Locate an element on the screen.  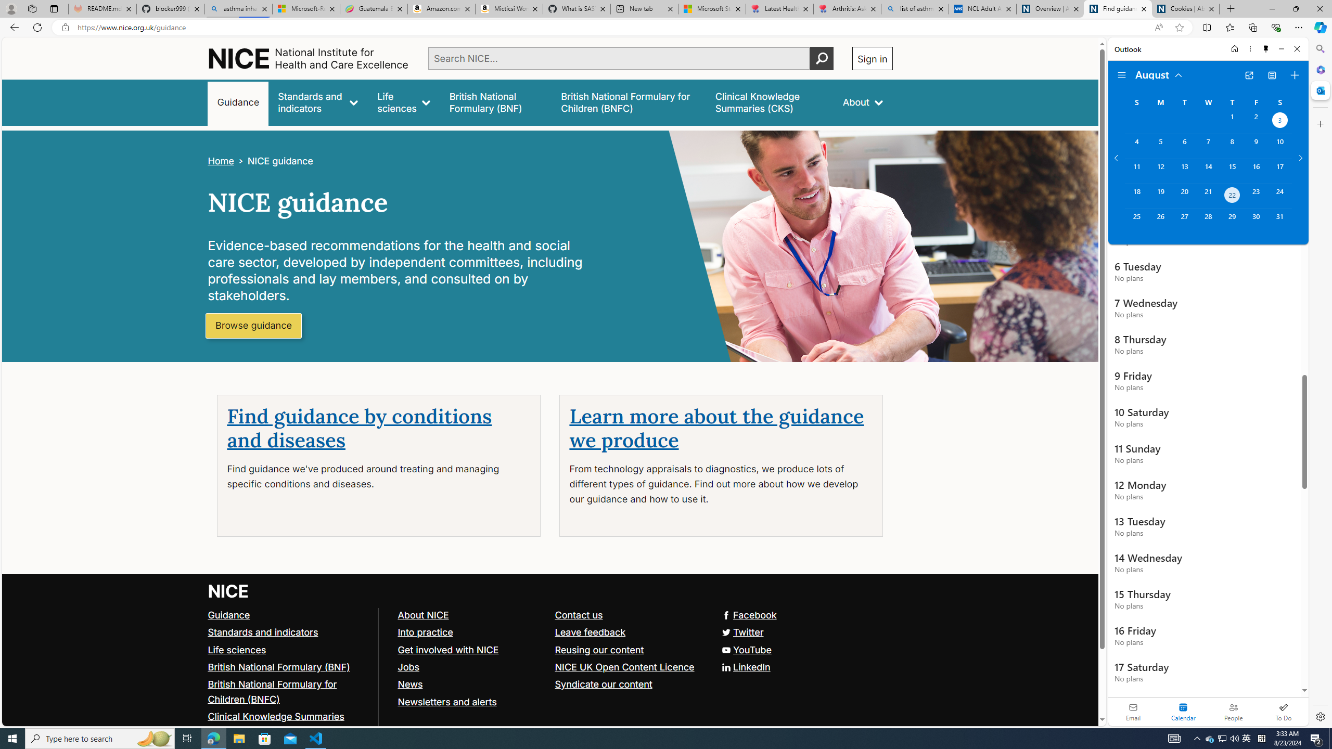
New tab is located at coordinates (644, 9).